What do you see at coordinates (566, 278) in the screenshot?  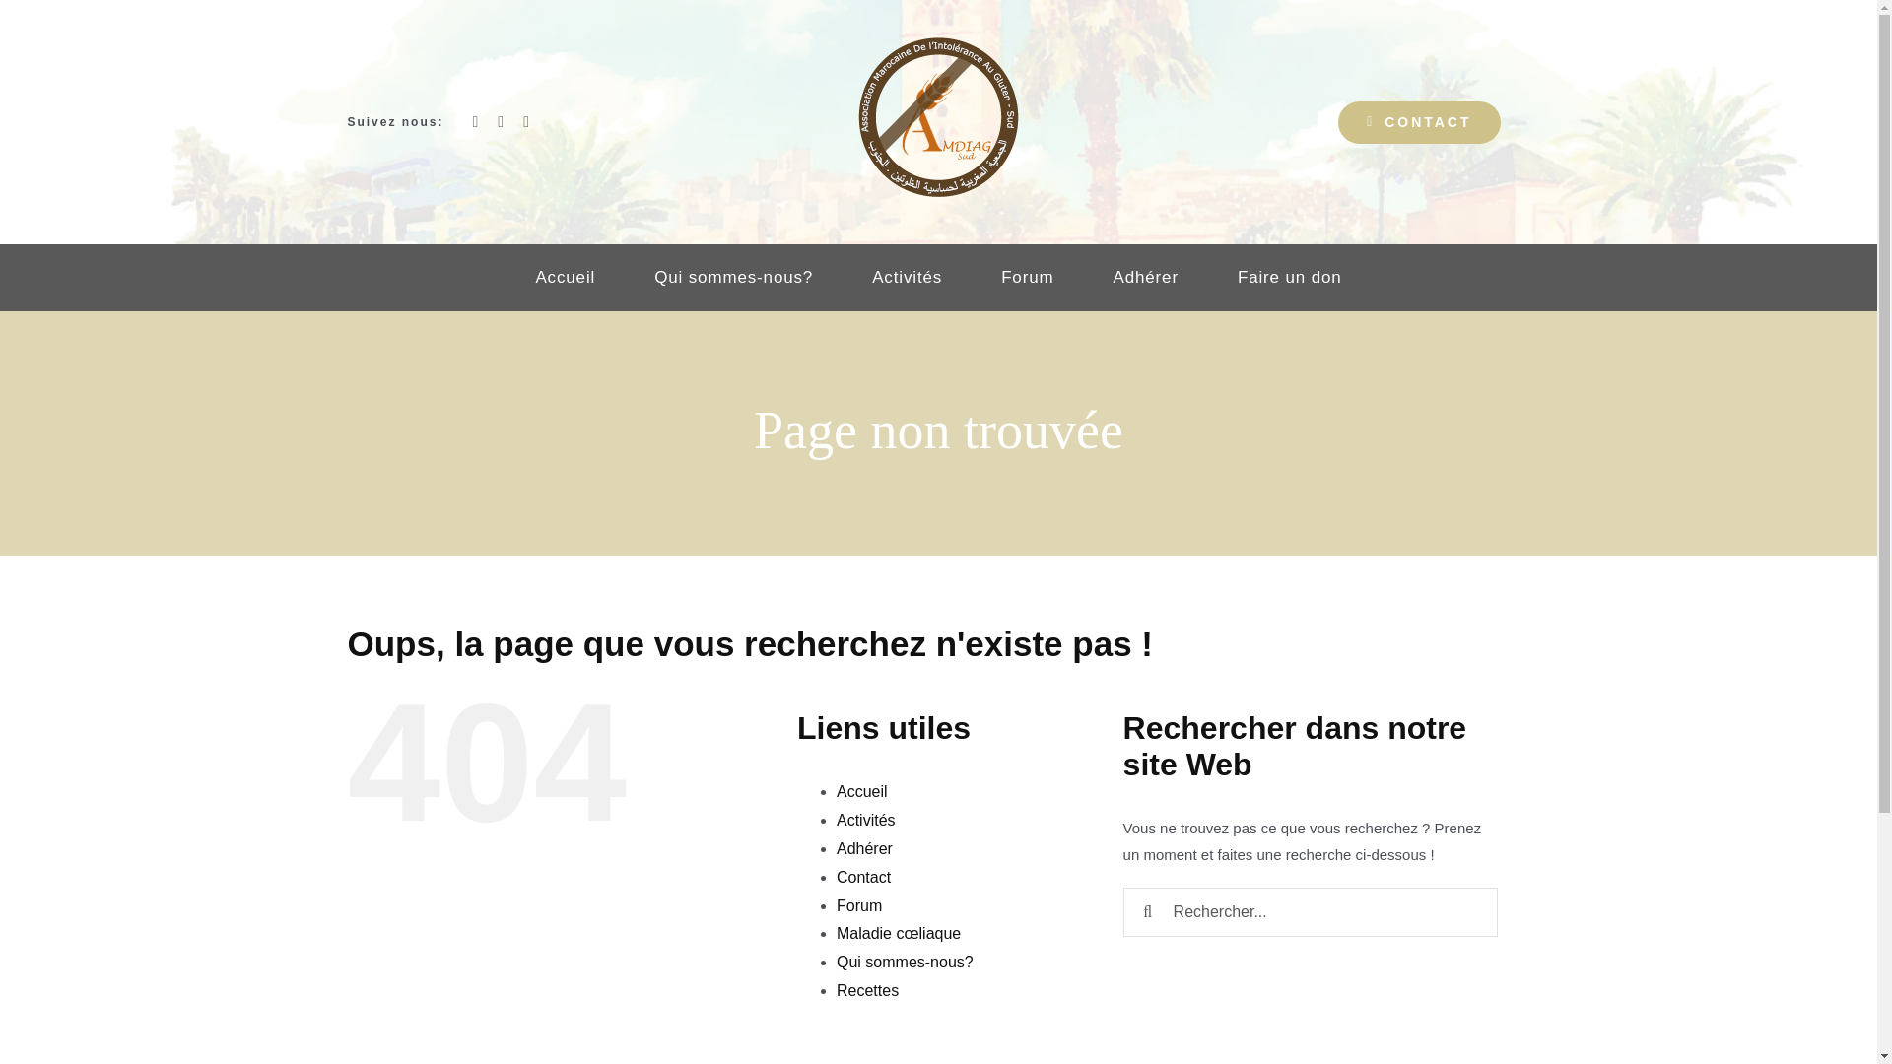 I see `Accueil` at bounding box center [566, 278].